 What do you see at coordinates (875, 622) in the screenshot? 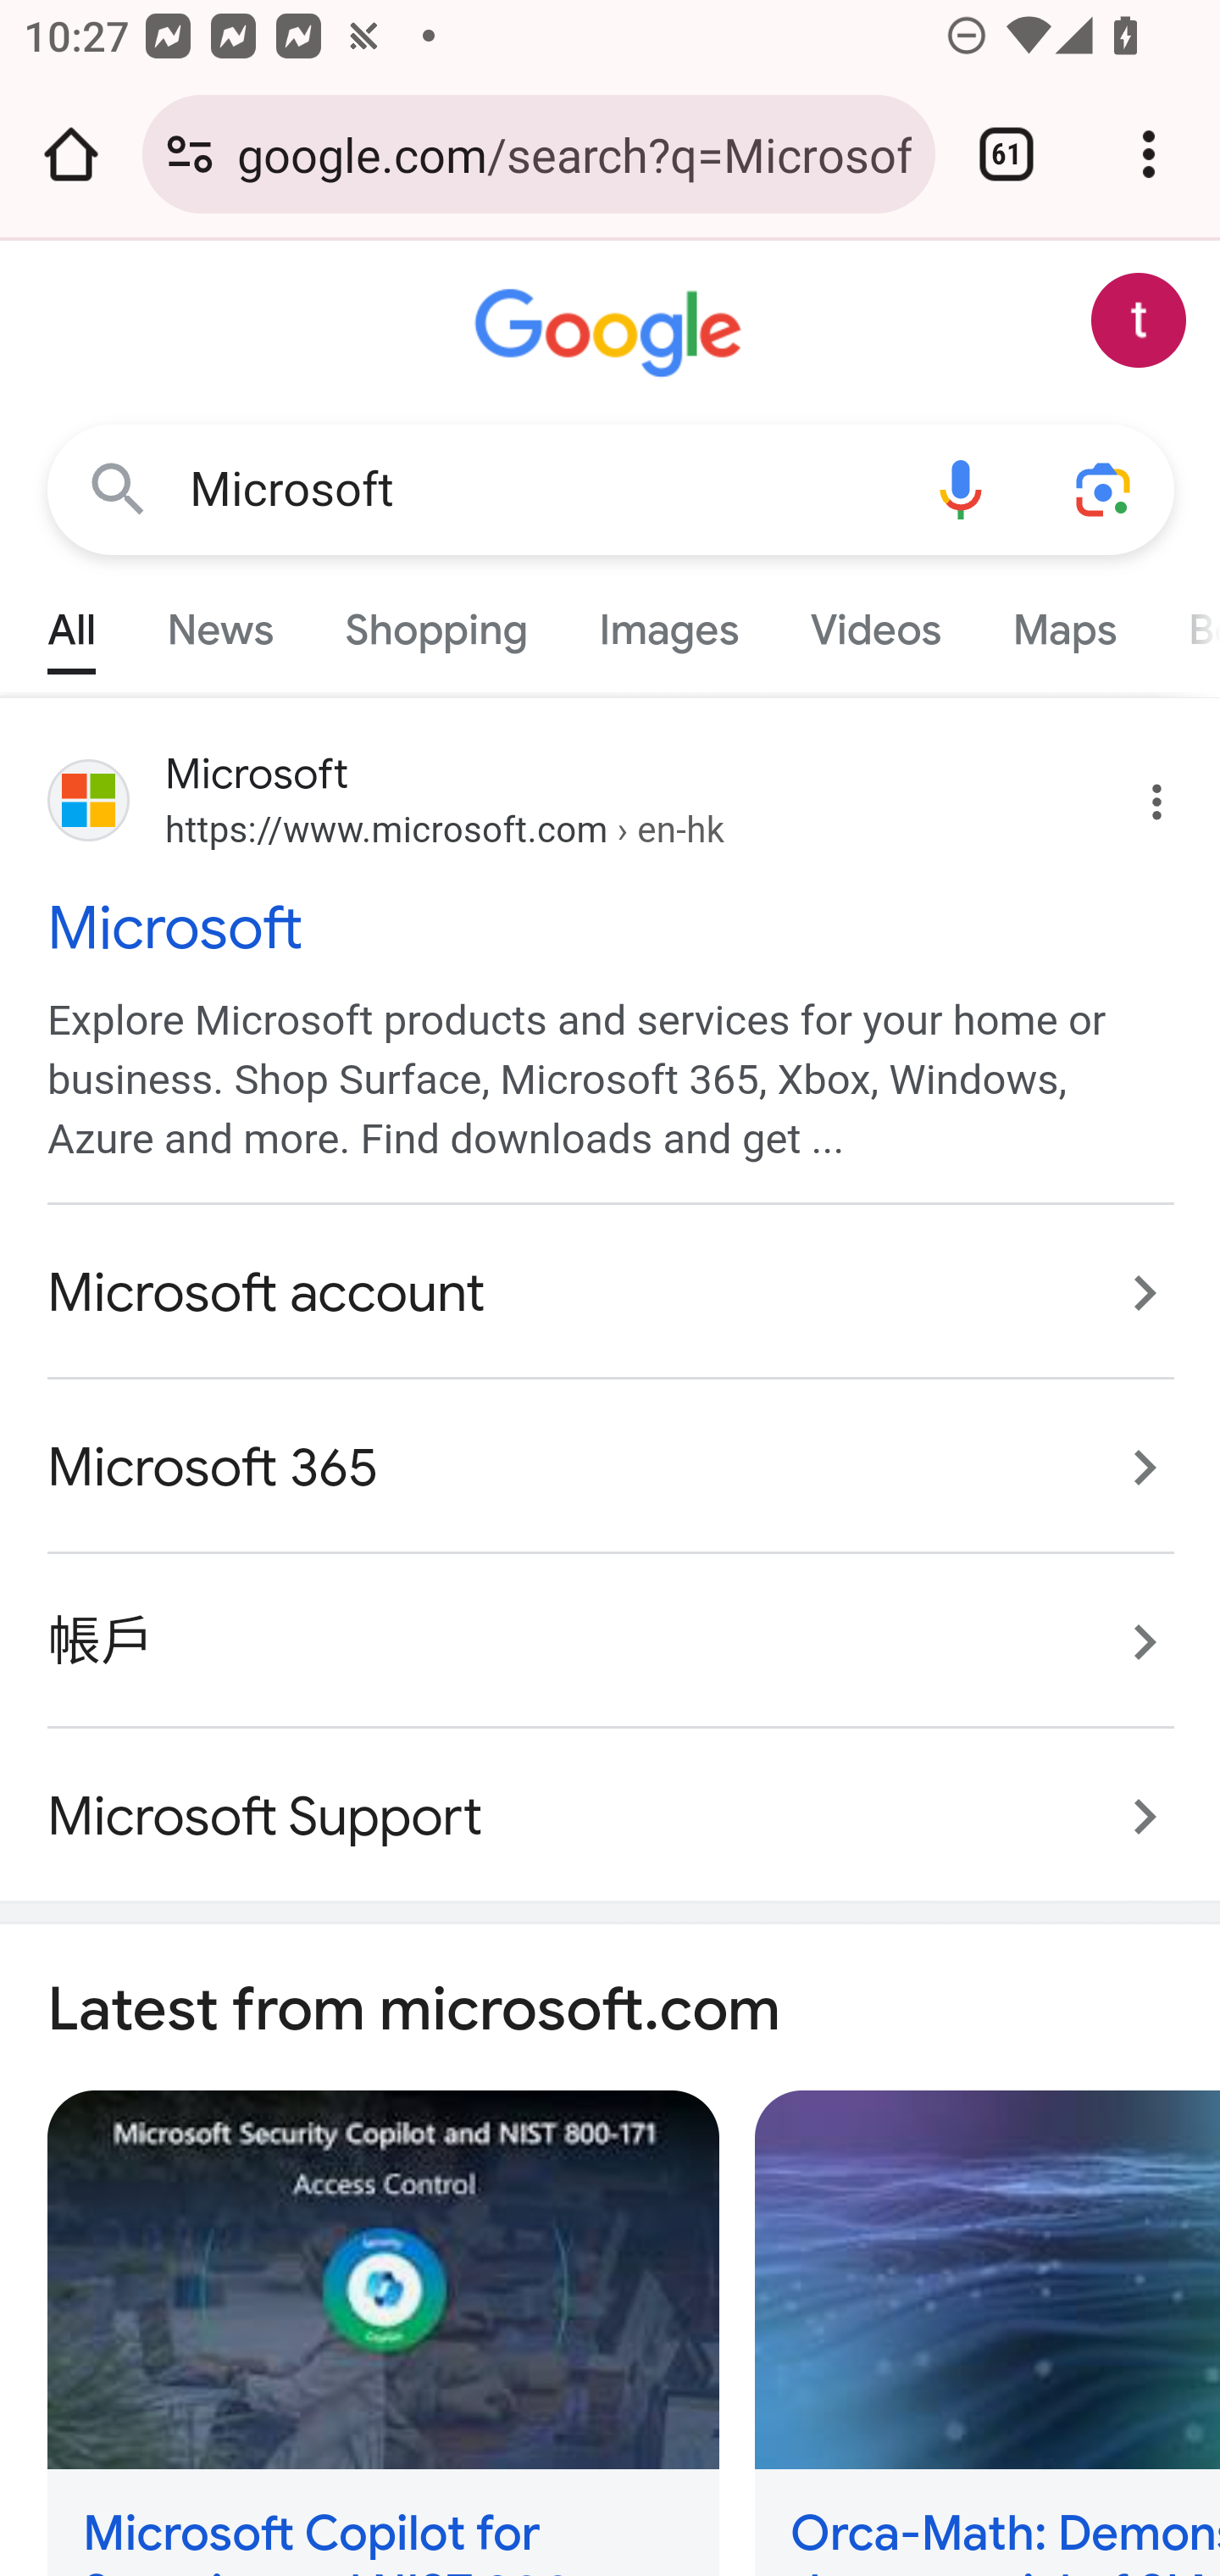
I see `Videos` at bounding box center [875, 622].